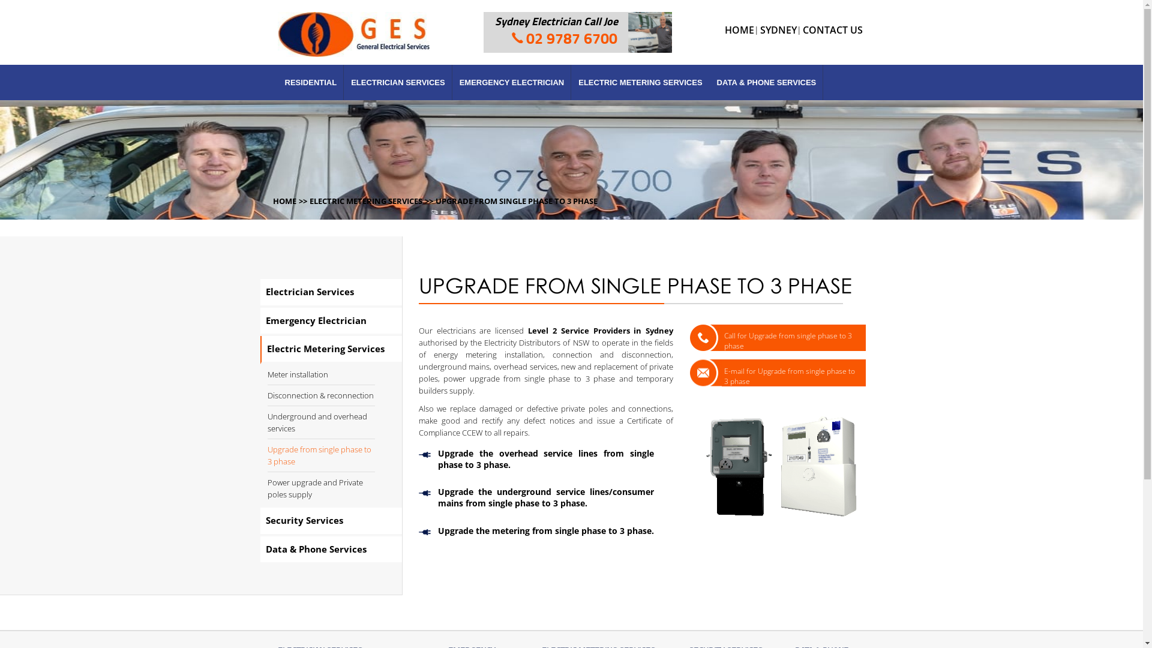 The height and width of the screenshot is (648, 1152). Describe the element at coordinates (767, 83) in the screenshot. I see `DATA & PHONE SERVICES` at that location.